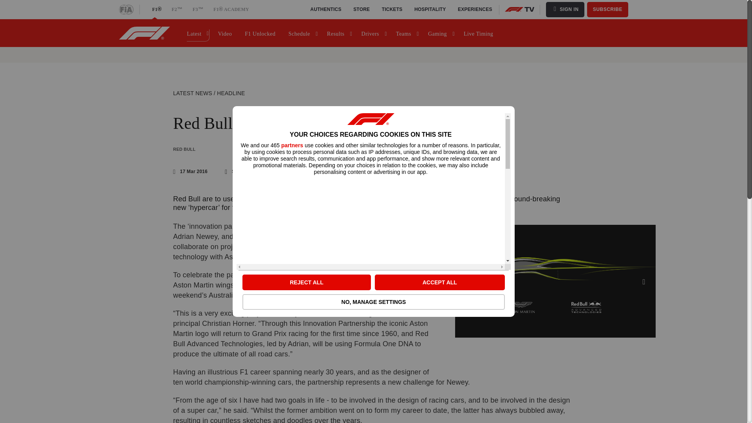 This screenshot has height=423, width=752. I want to click on F1 Unlocked, so click(262, 33).